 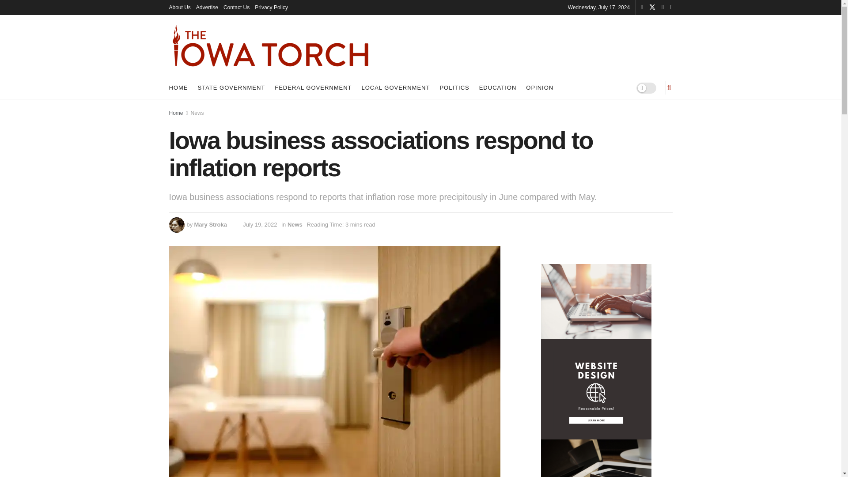 What do you see at coordinates (540, 87) in the screenshot?
I see `OPINION` at bounding box center [540, 87].